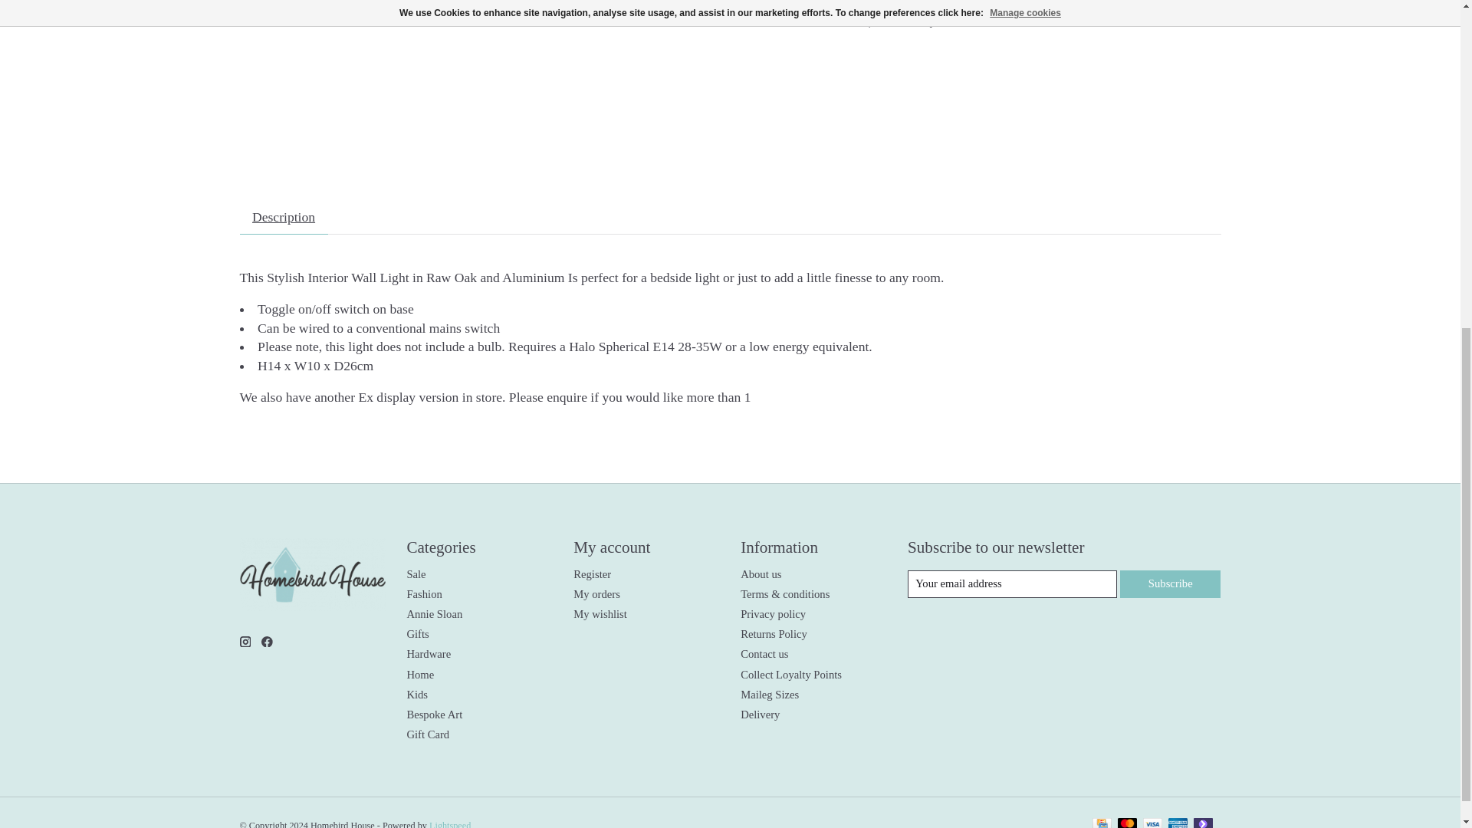 The image size is (1472, 828). I want to click on Returns Policy, so click(773, 633).